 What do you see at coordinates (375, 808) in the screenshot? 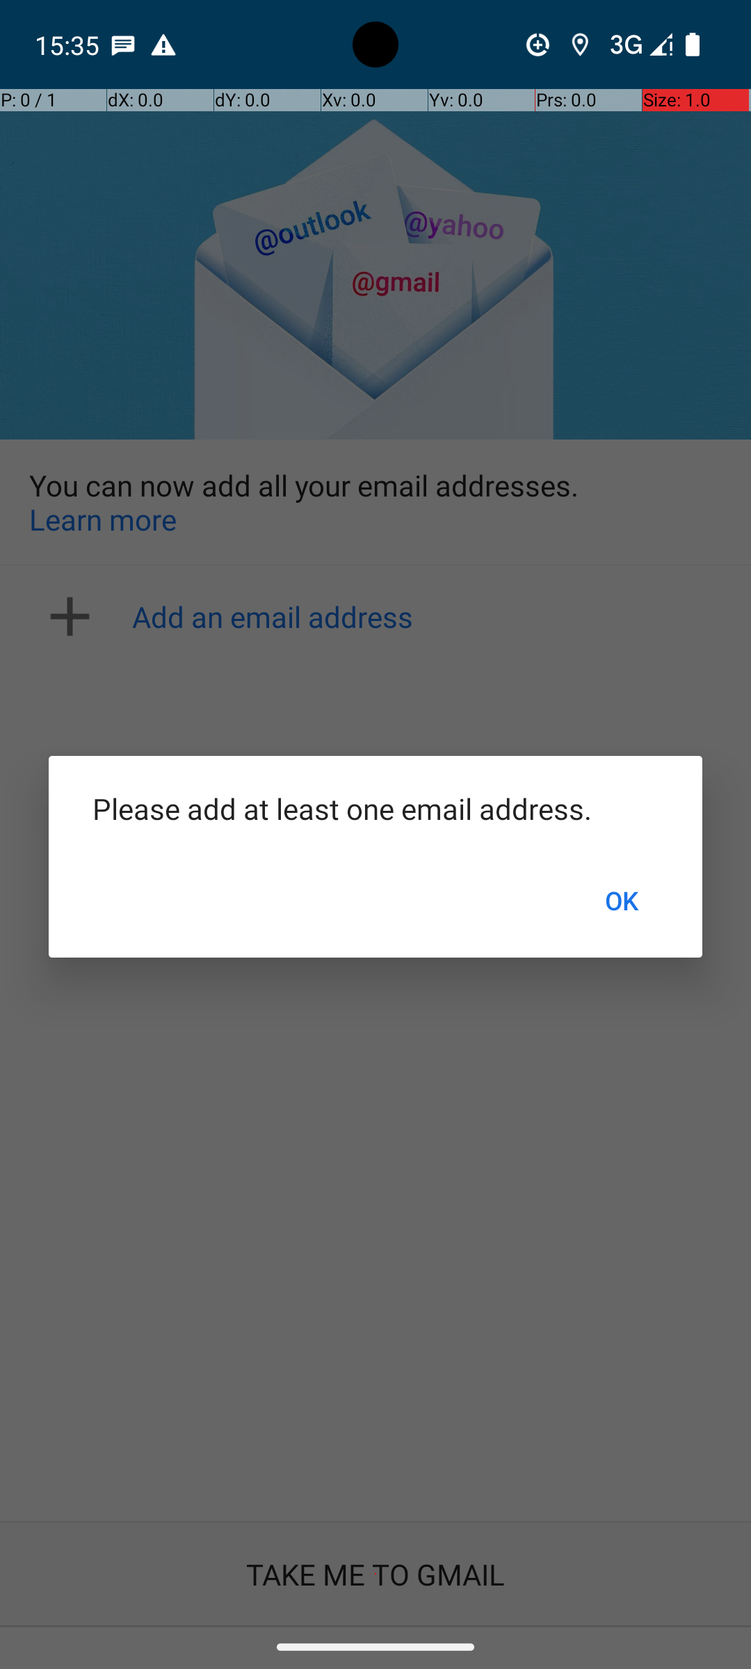
I see `Please add at least one email address.` at bounding box center [375, 808].